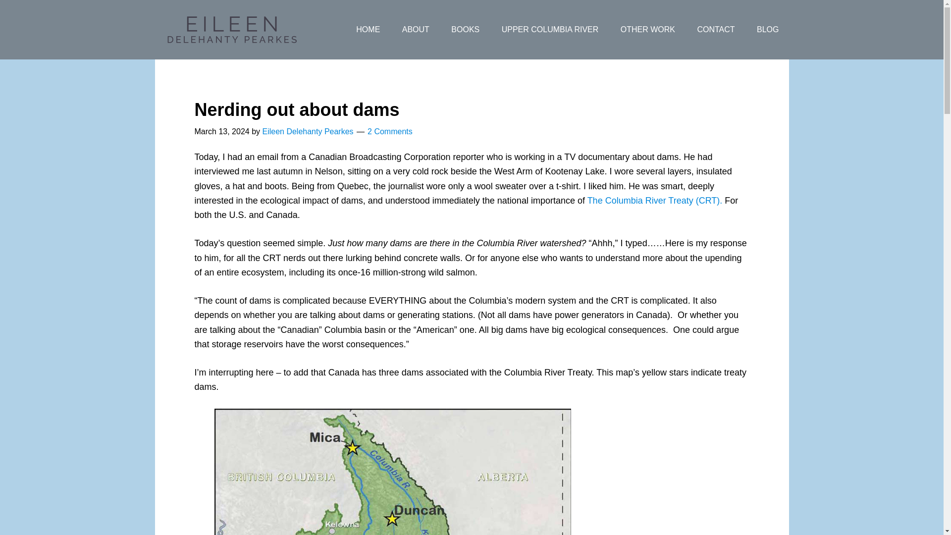 The height and width of the screenshot is (535, 951). I want to click on OTHER WORK, so click(647, 30).